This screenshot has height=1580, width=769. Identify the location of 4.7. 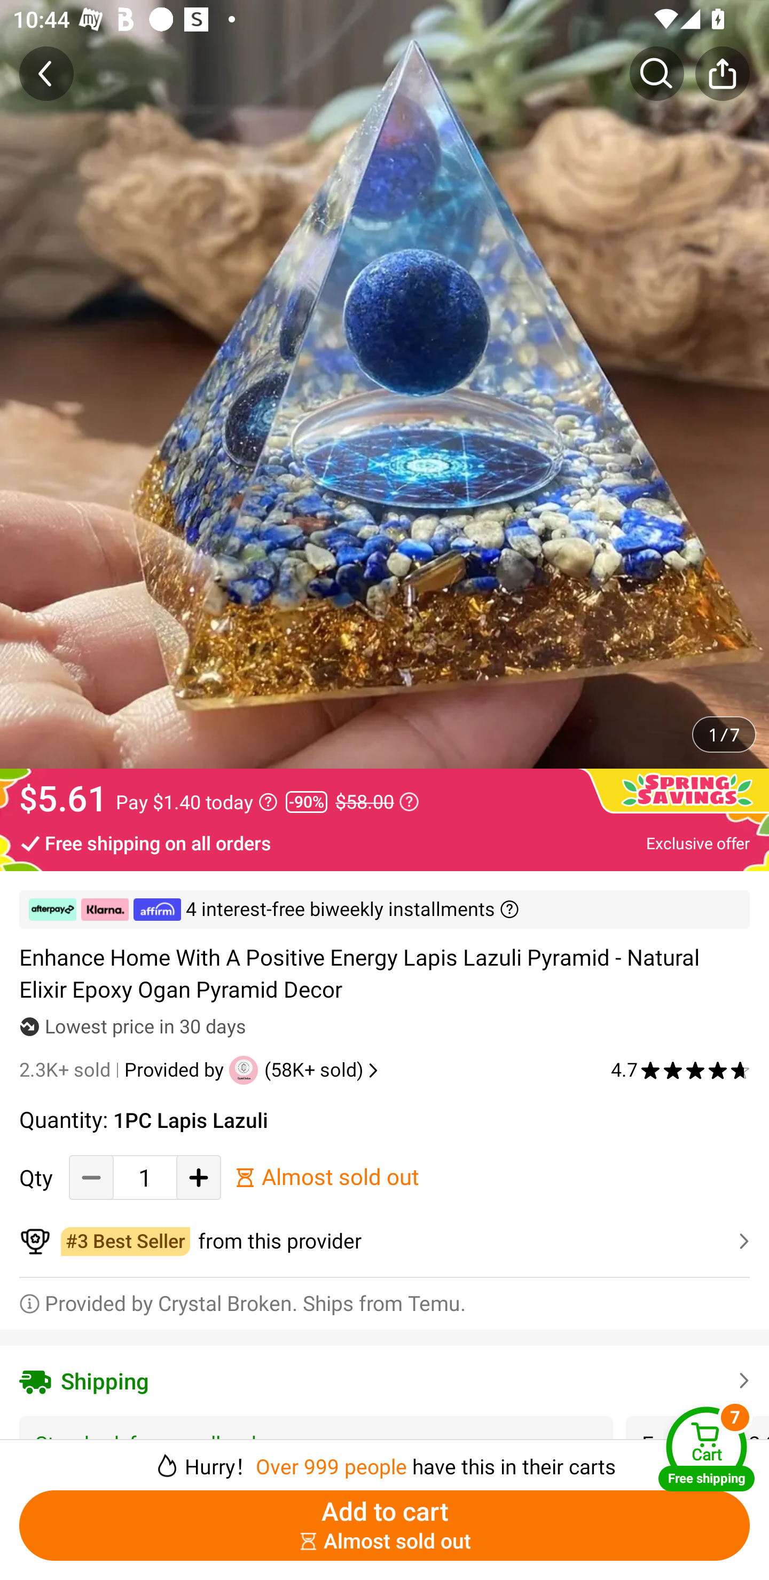
(680, 1070).